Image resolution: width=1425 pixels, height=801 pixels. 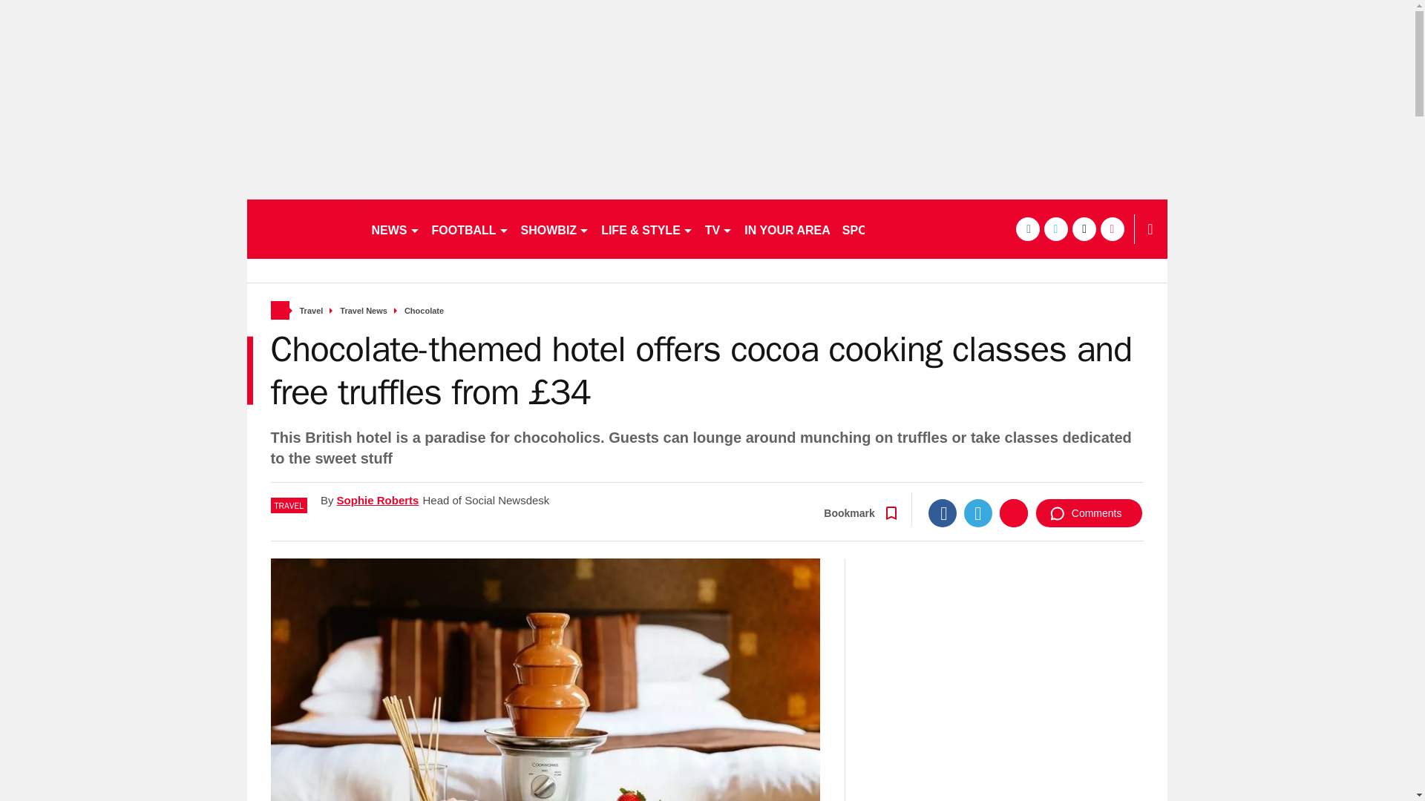 I want to click on Comments, so click(x=1089, y=512).